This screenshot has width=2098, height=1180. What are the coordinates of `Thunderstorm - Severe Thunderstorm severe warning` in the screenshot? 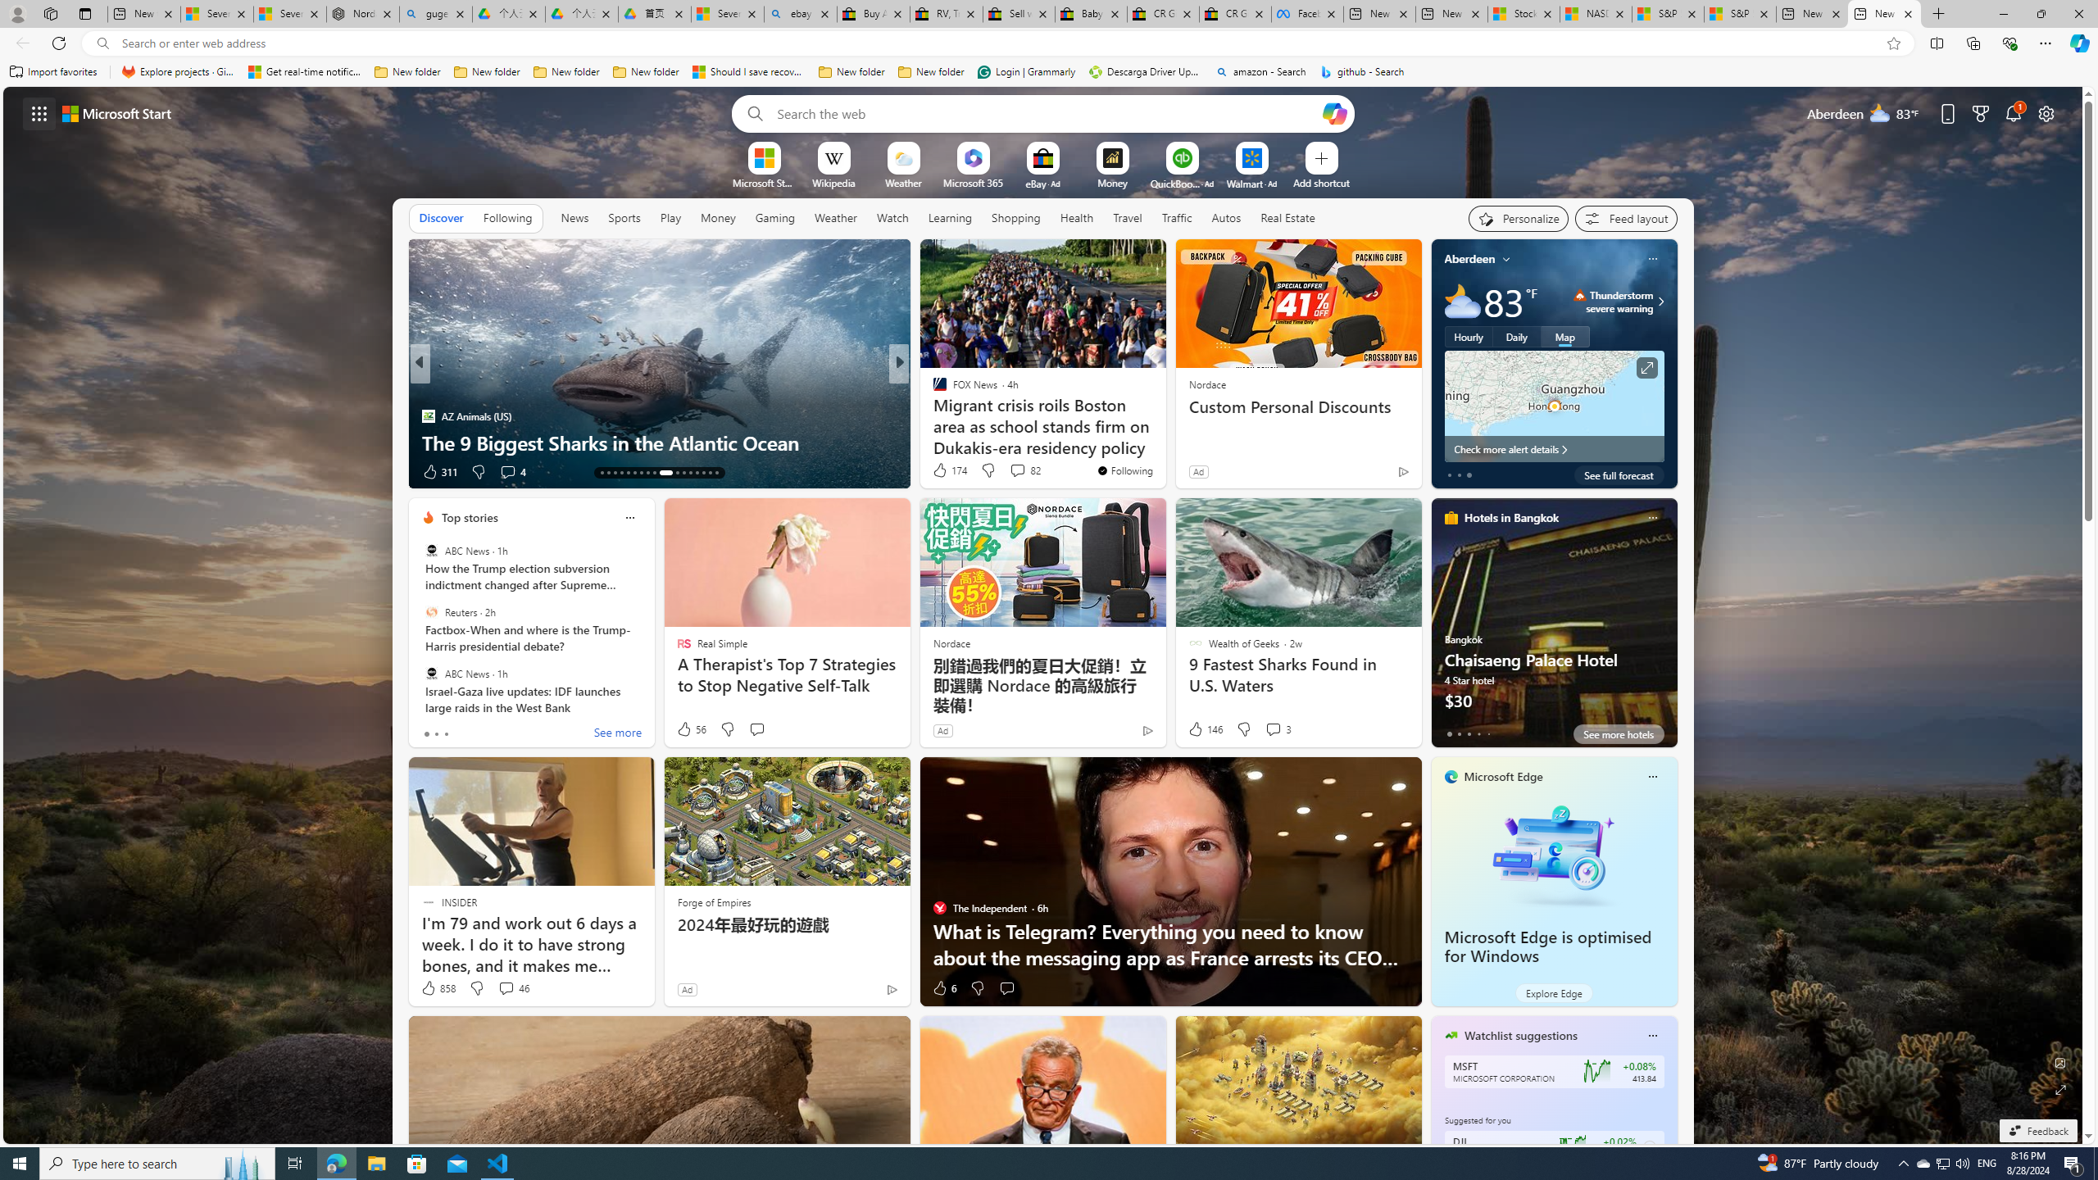 It's located at (1613, 302).